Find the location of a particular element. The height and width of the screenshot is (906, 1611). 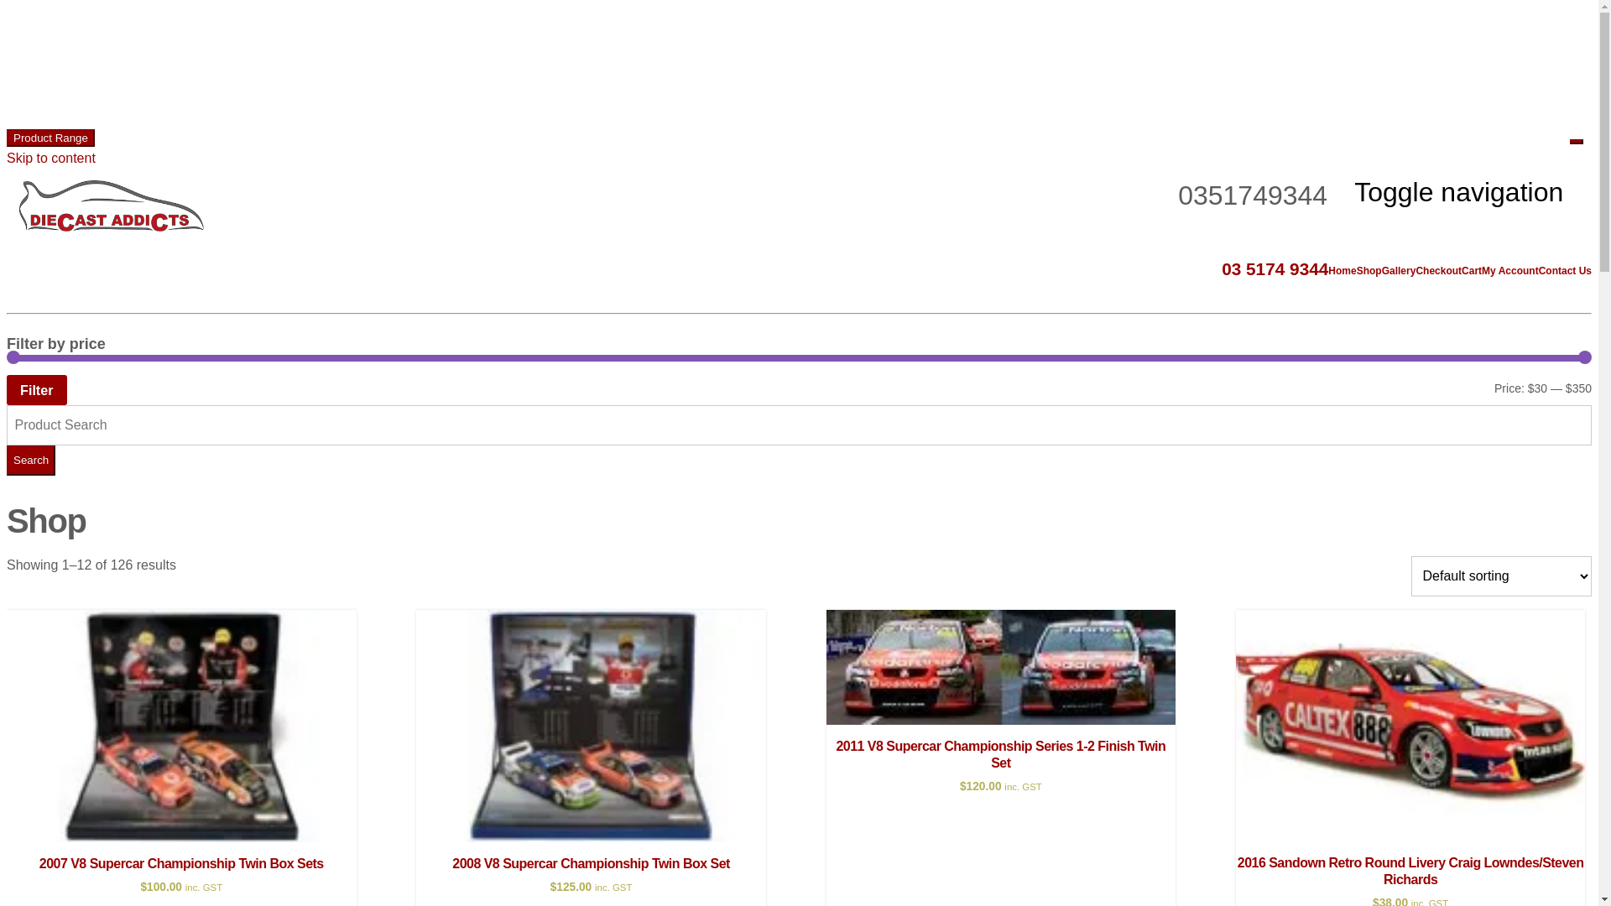

Skip to content is located at coordinates (51, 158).